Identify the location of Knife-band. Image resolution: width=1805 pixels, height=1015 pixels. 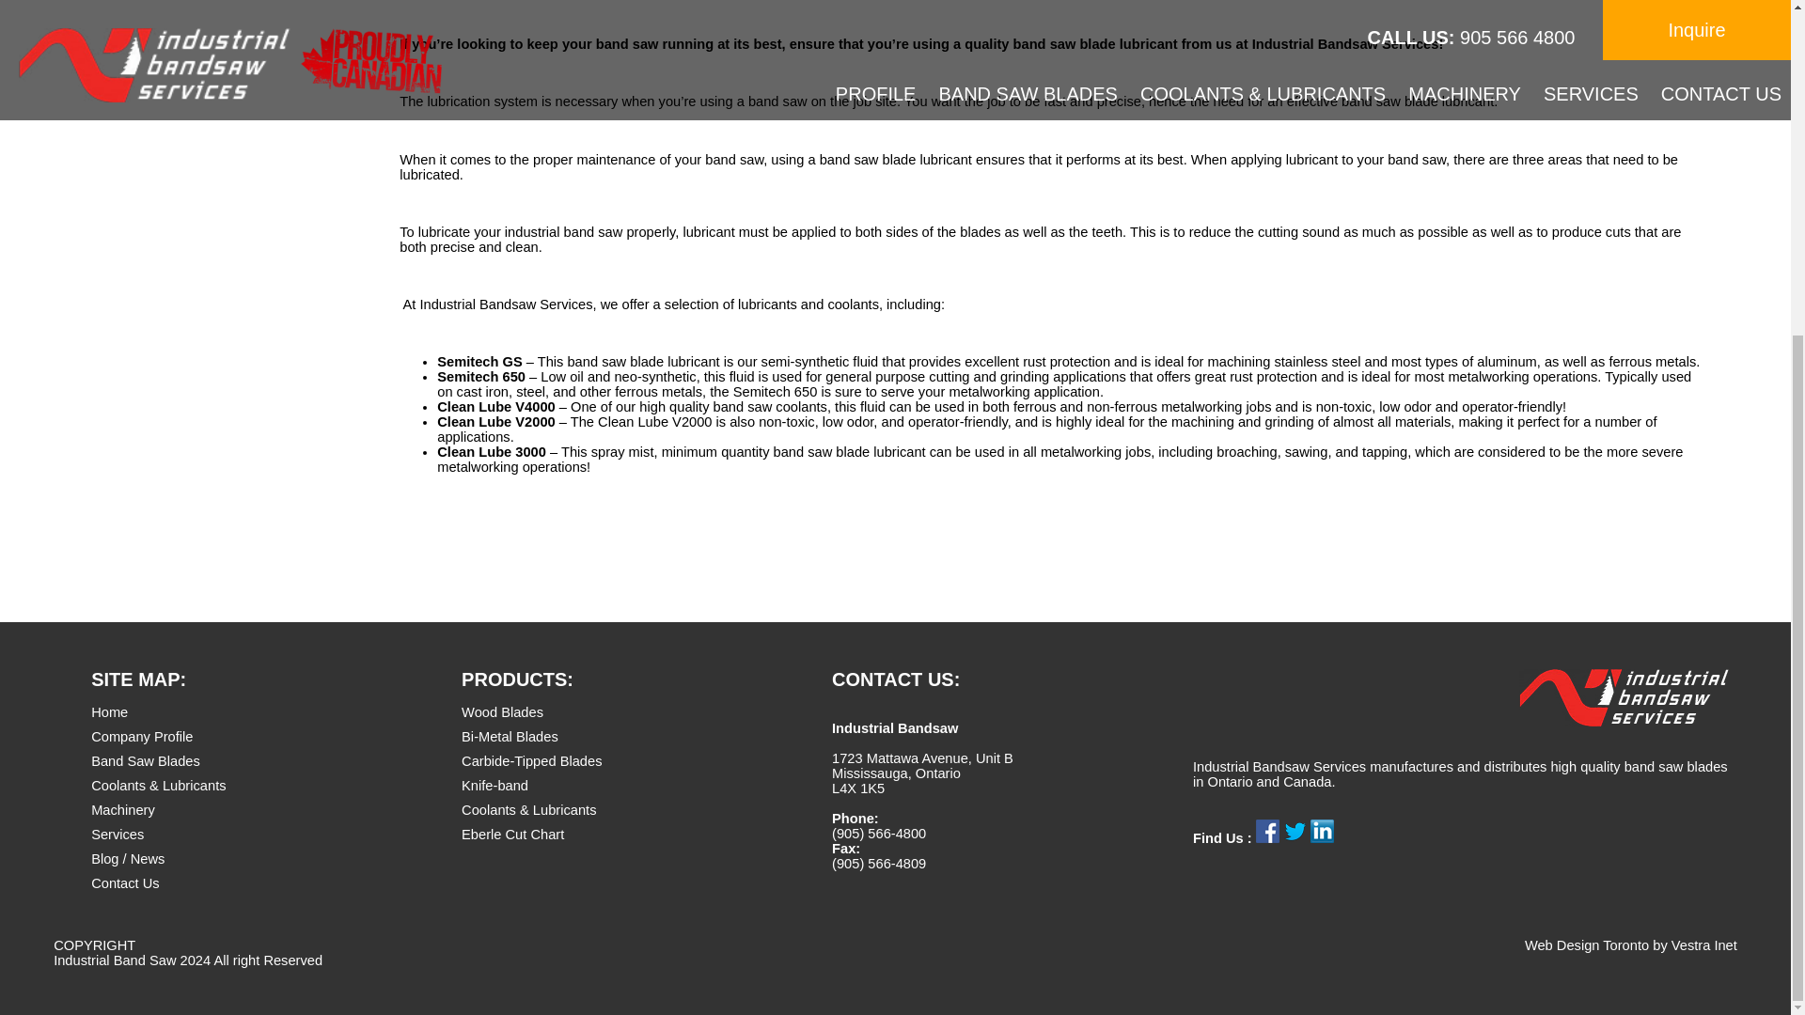
(494, 786).